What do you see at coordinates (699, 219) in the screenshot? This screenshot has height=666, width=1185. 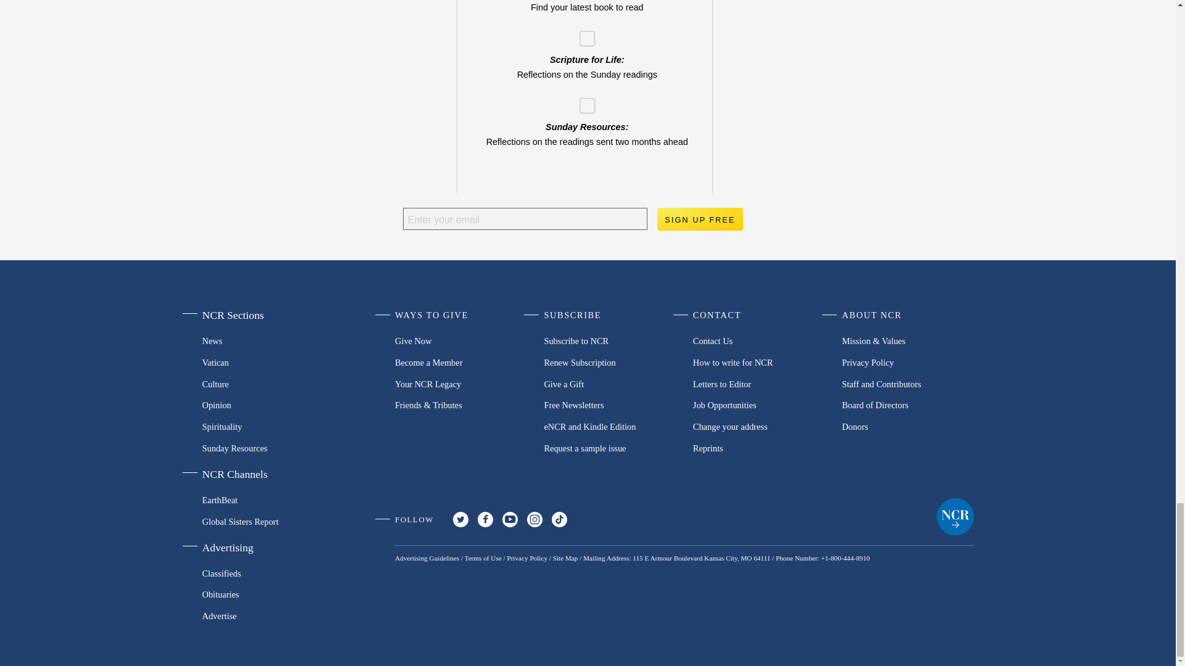 I see `Sign up free` at bounding box center [699, 219].